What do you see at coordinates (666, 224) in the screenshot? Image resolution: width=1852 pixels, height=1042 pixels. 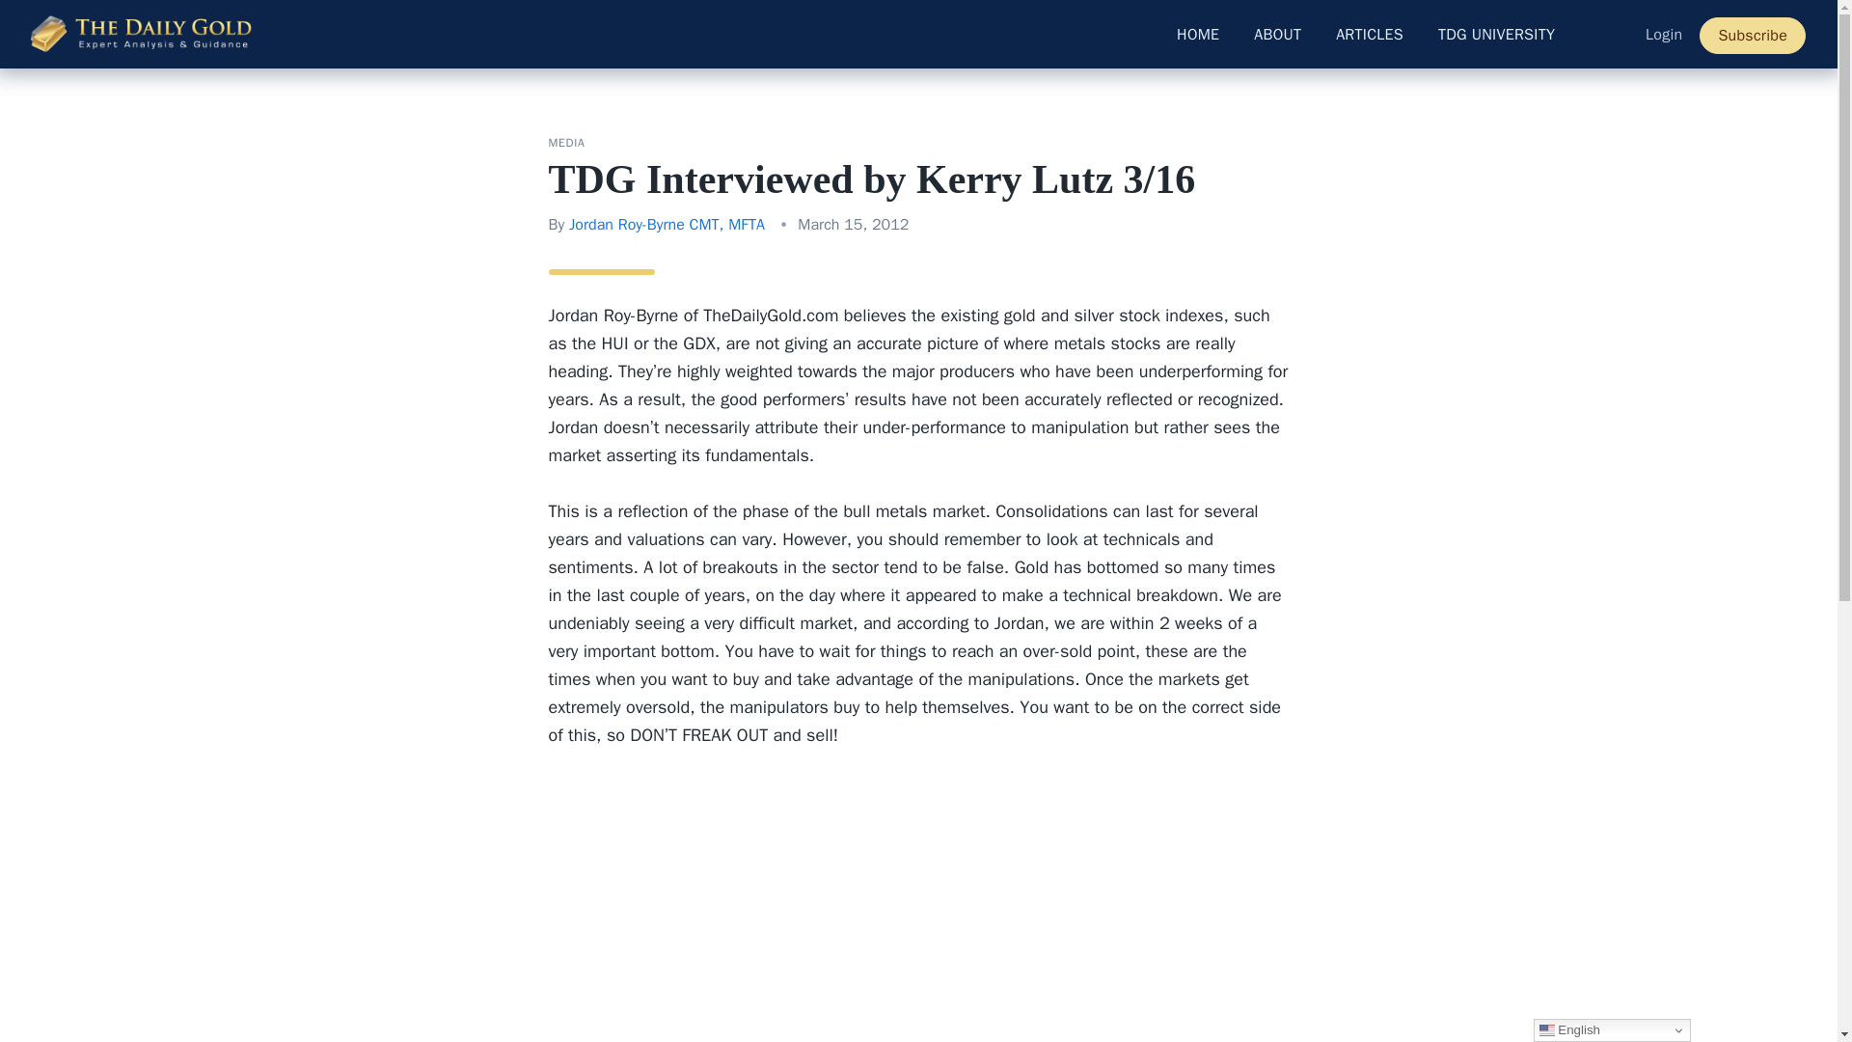 I see `Jordan Roy-Byrne CMT, MFTA` at bounding box center [666, 224].